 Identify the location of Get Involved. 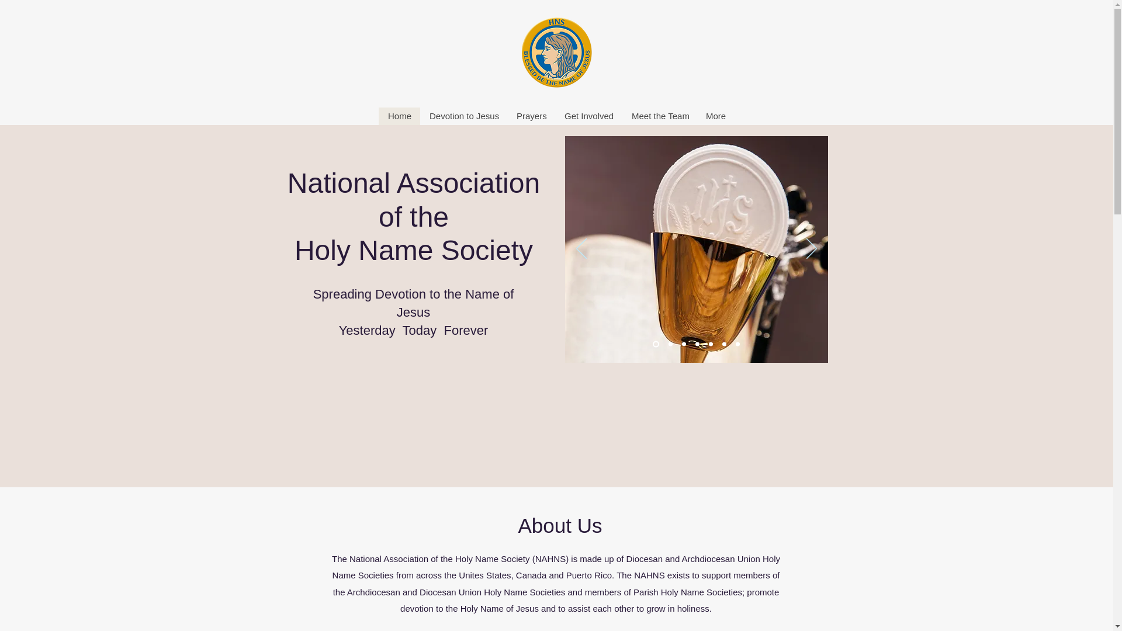
(589, 116).